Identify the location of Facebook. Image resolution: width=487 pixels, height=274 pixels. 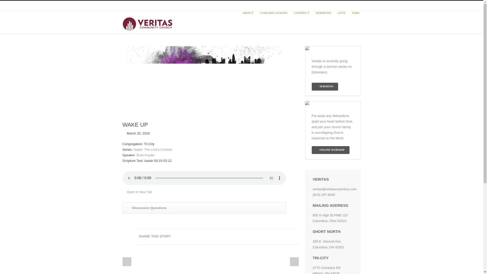
(335, 6).